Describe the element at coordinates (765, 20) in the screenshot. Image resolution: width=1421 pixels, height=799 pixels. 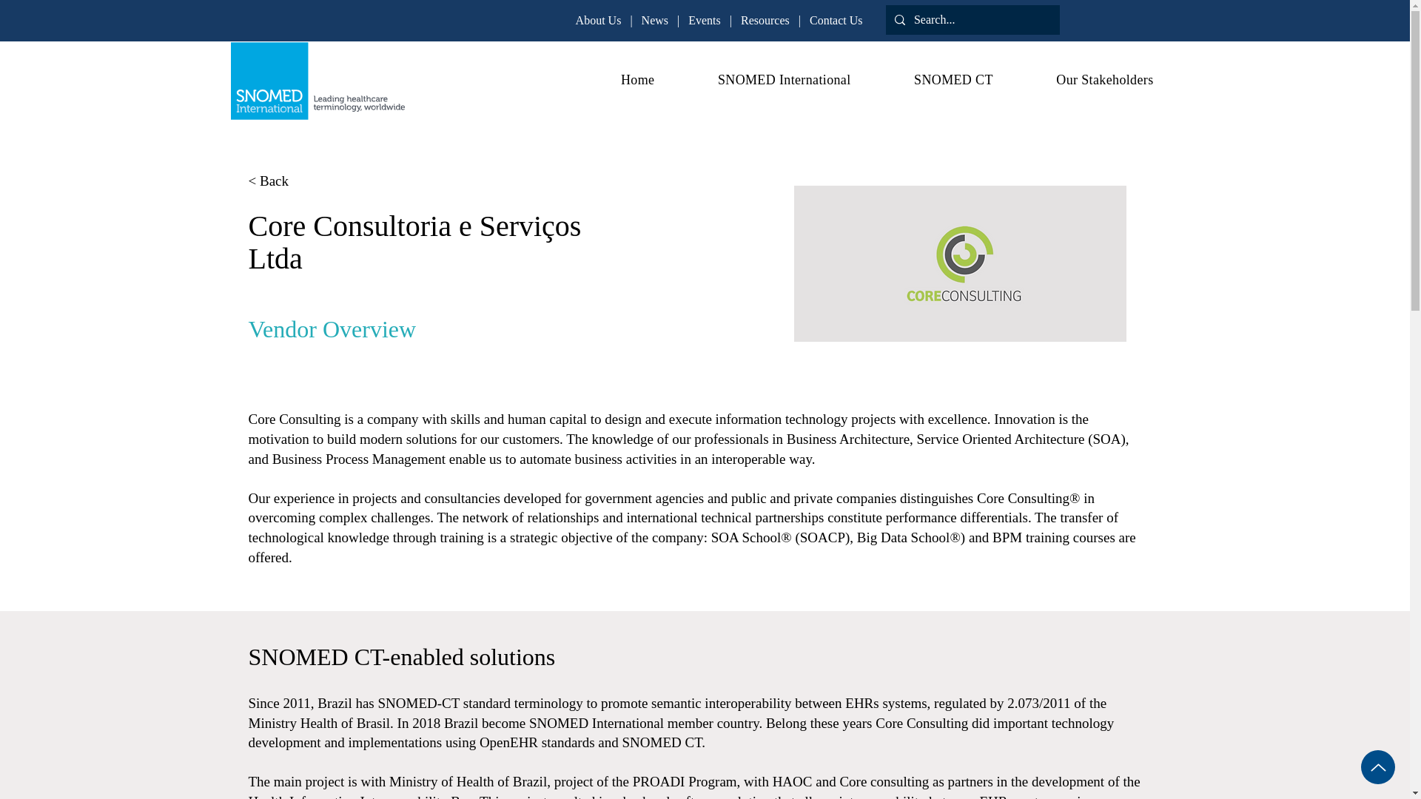
I see `Resources` at that location.